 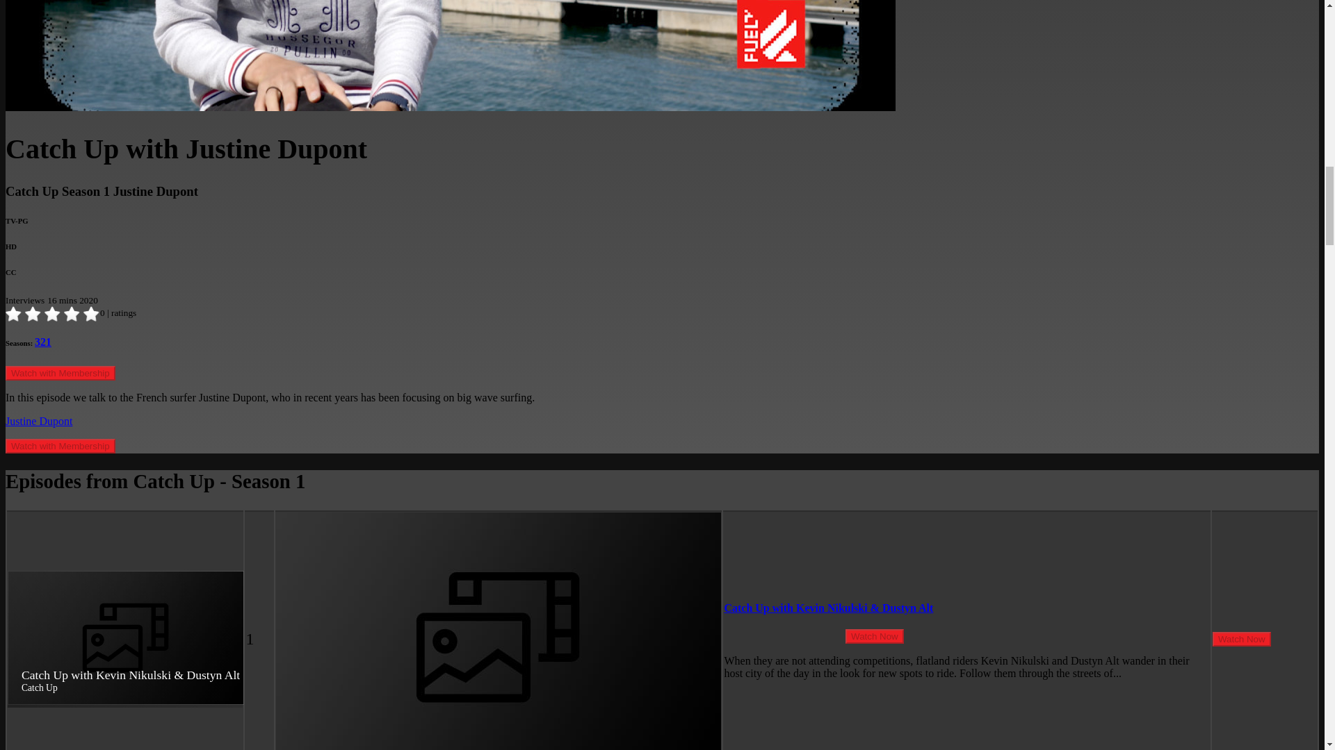 What do you see at coordinates (72, 314) in the screenshot?
I see `really like it` at bounding box center [72, 314].